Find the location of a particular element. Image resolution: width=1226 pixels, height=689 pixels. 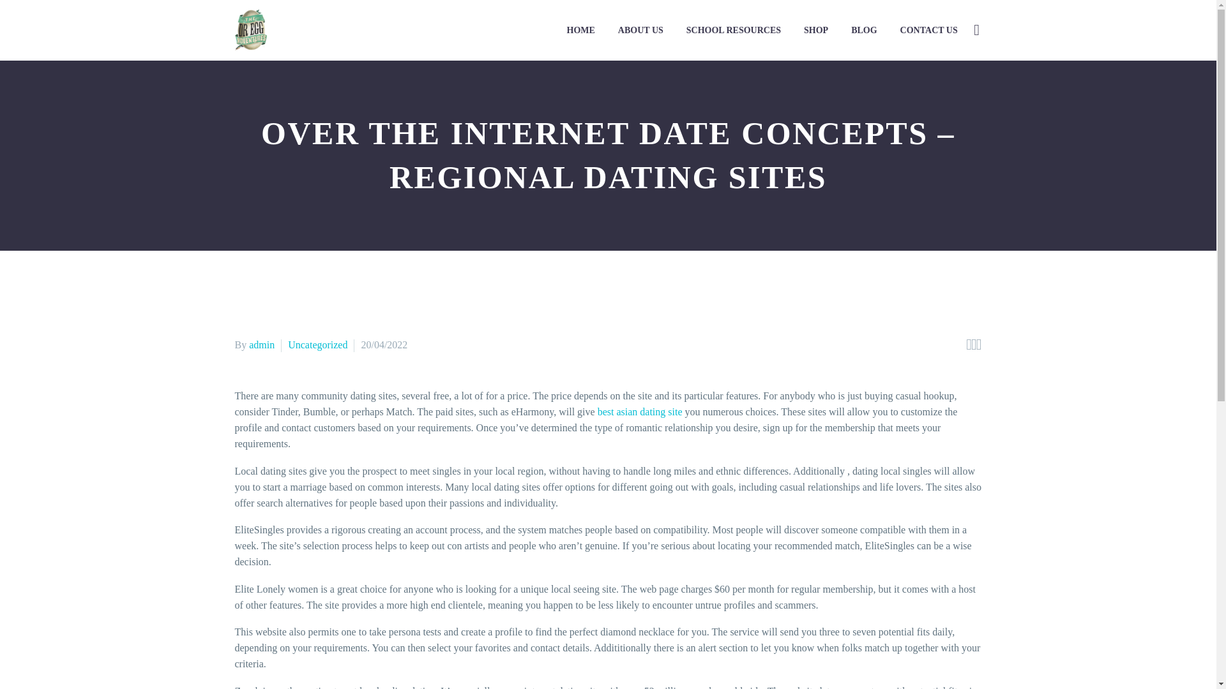

best asian dating site is located at coordinates (640, 412).